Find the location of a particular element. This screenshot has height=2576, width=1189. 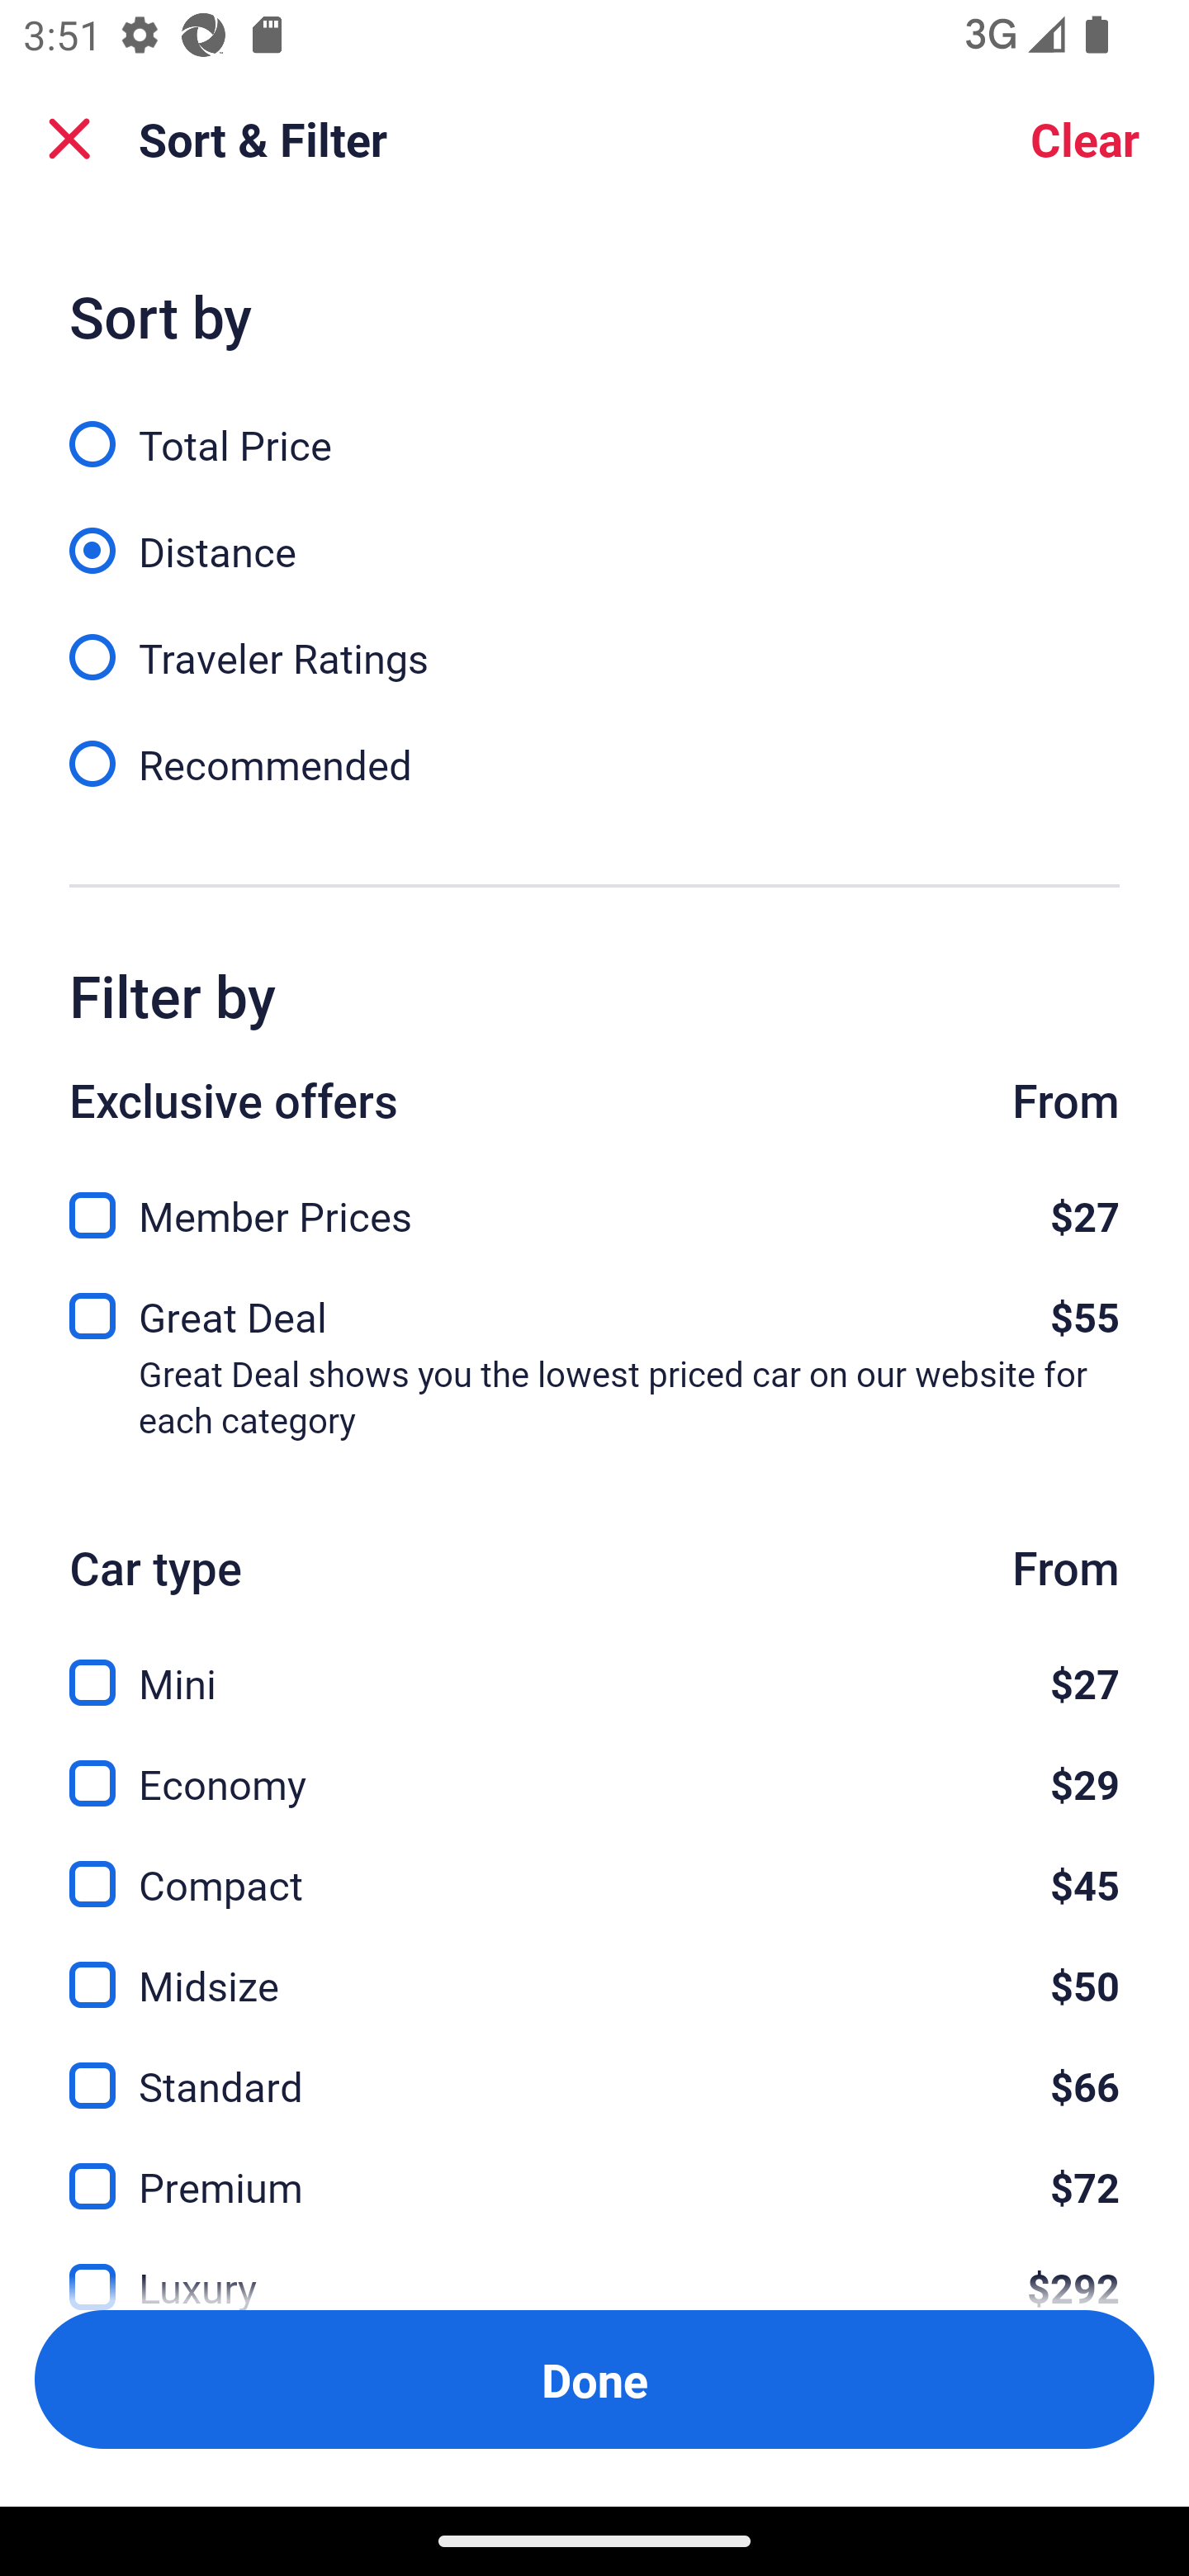

Total Price is located at coordinates (594, 426).